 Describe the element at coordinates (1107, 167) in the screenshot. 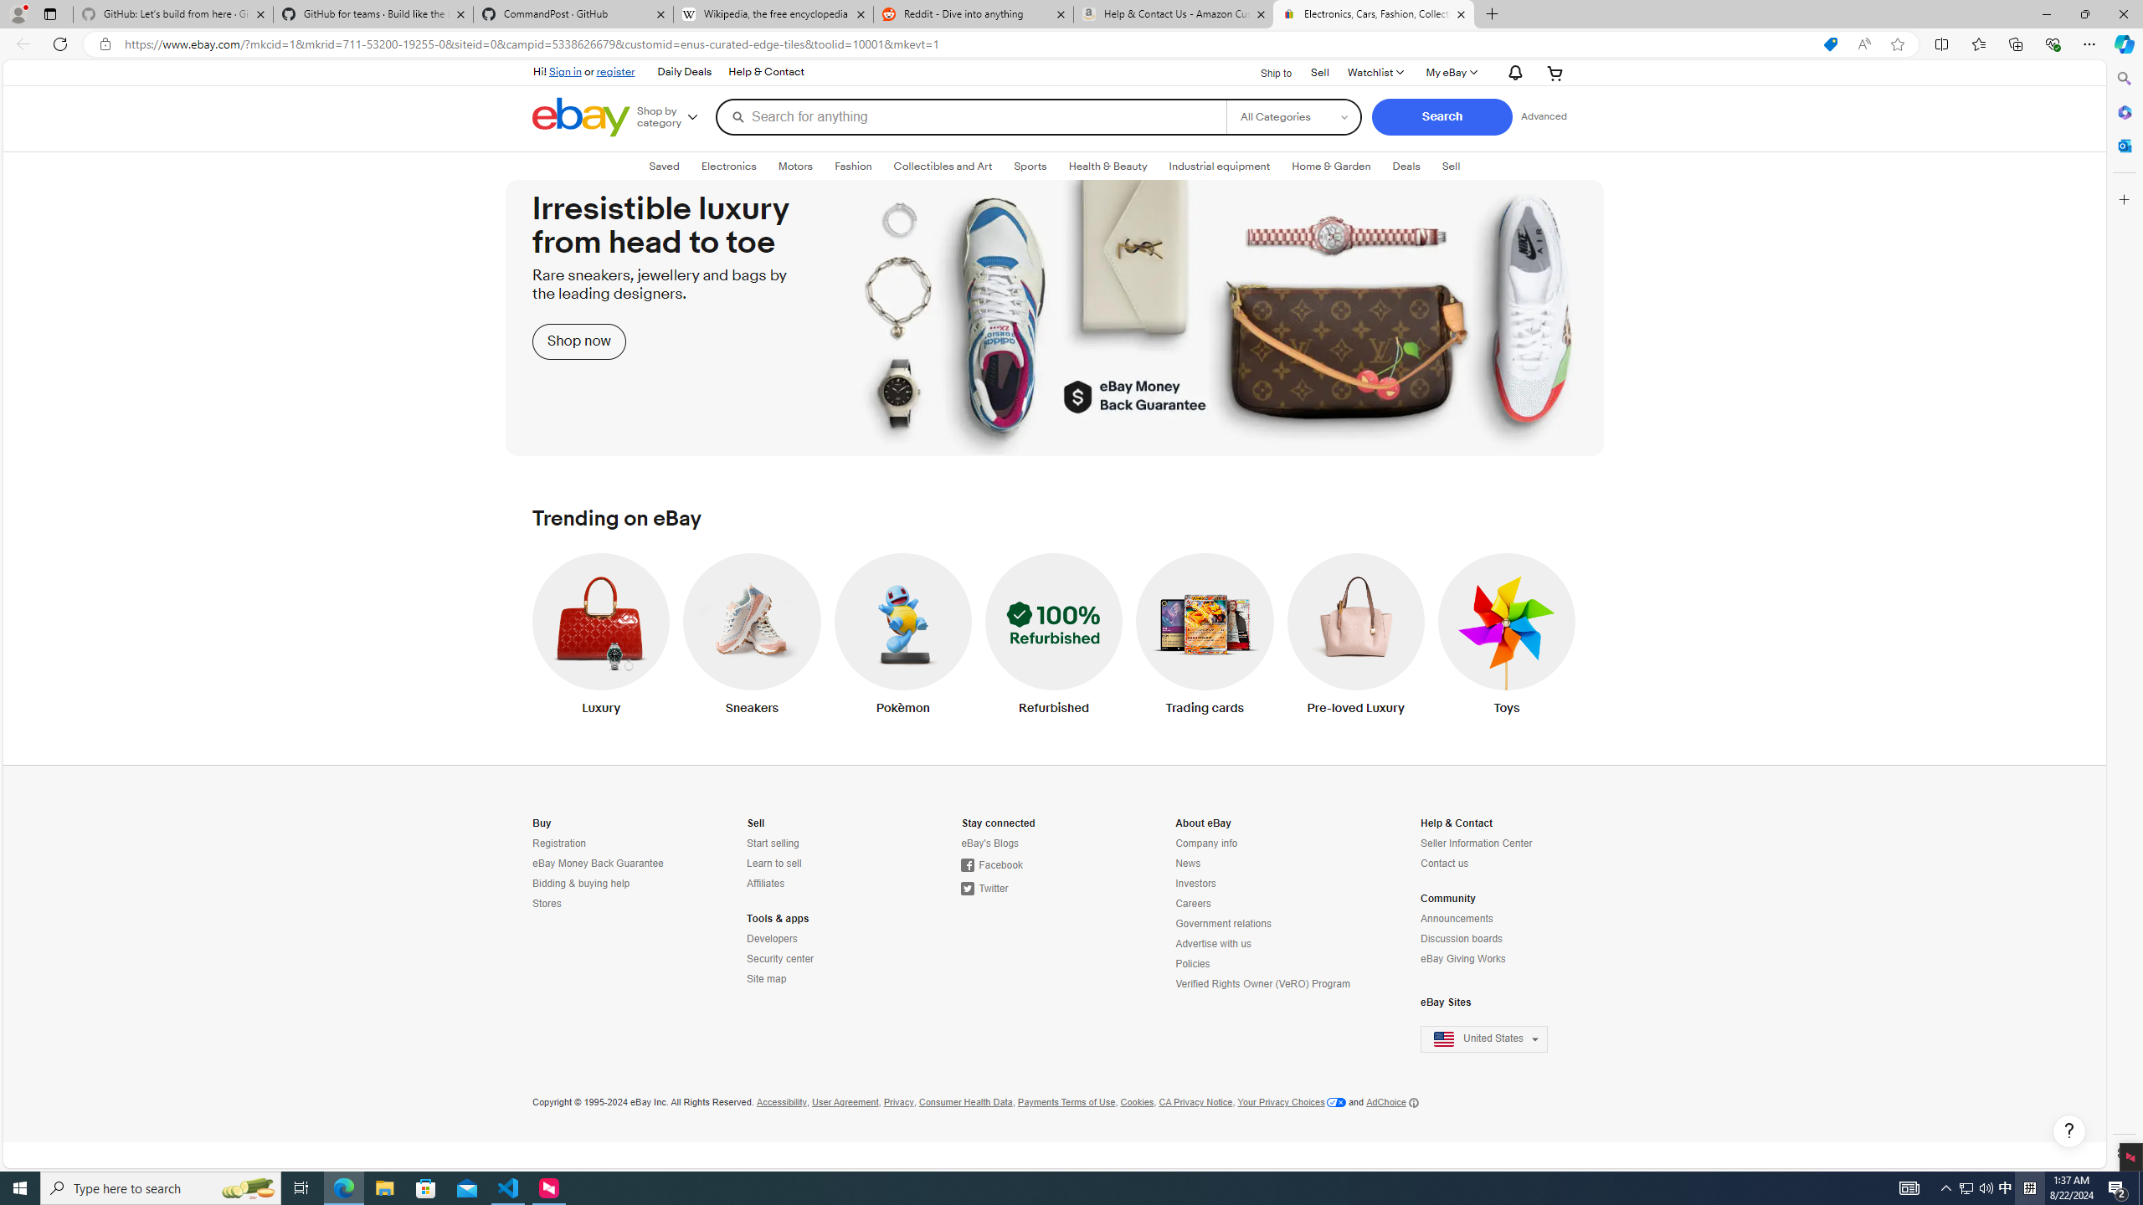

I see `Health & Beauty` at that location.